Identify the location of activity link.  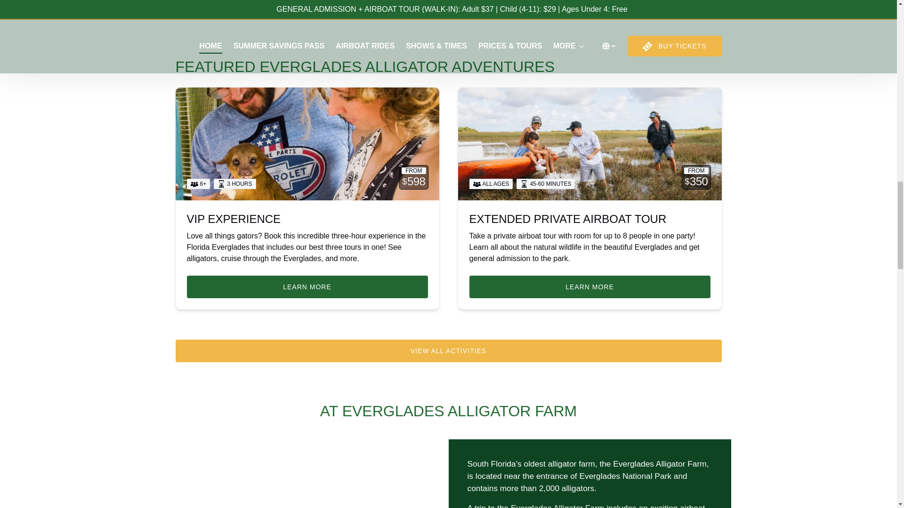
(589, 143).